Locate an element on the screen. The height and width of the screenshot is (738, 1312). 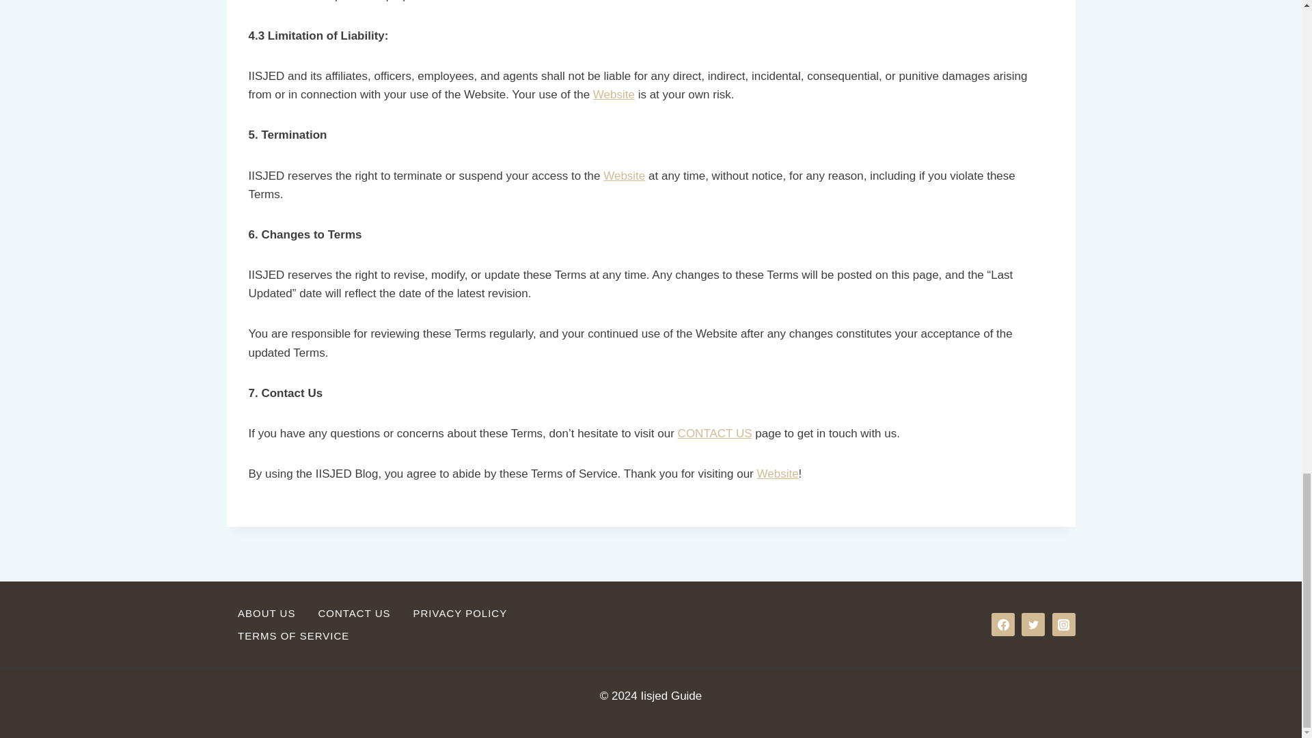
Website is located at coordinates (614, 94).